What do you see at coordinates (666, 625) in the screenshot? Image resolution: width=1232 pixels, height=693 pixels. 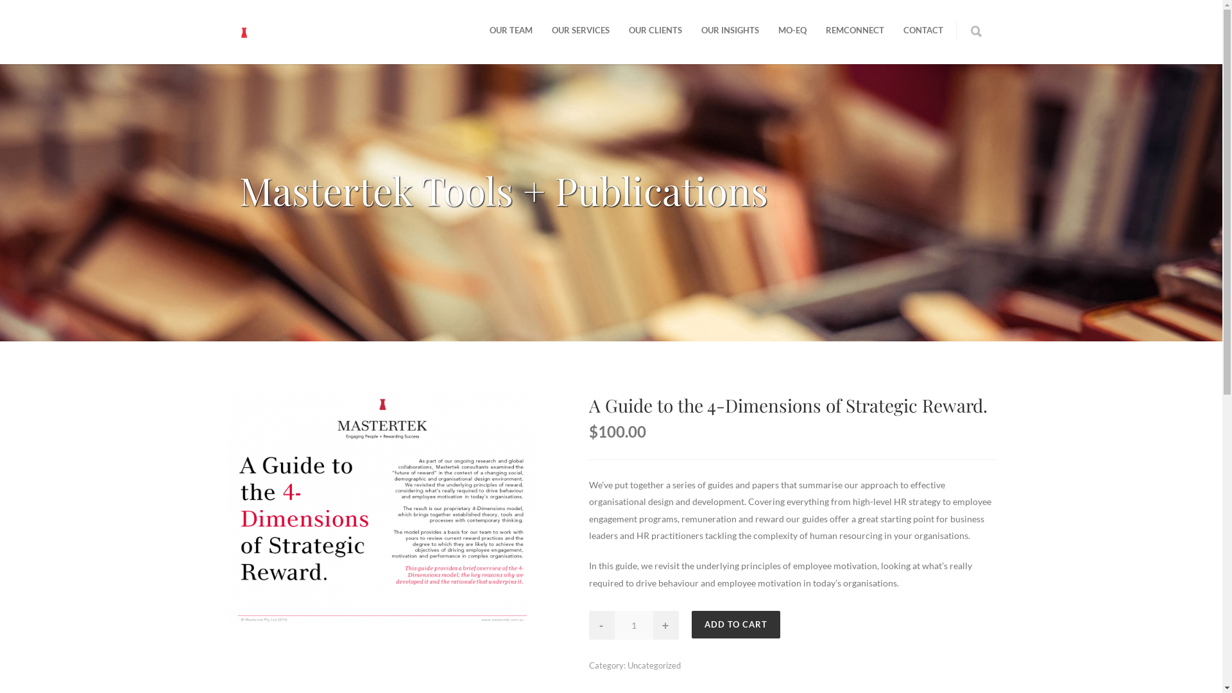 I see `+` at bounding box center [666, 625].